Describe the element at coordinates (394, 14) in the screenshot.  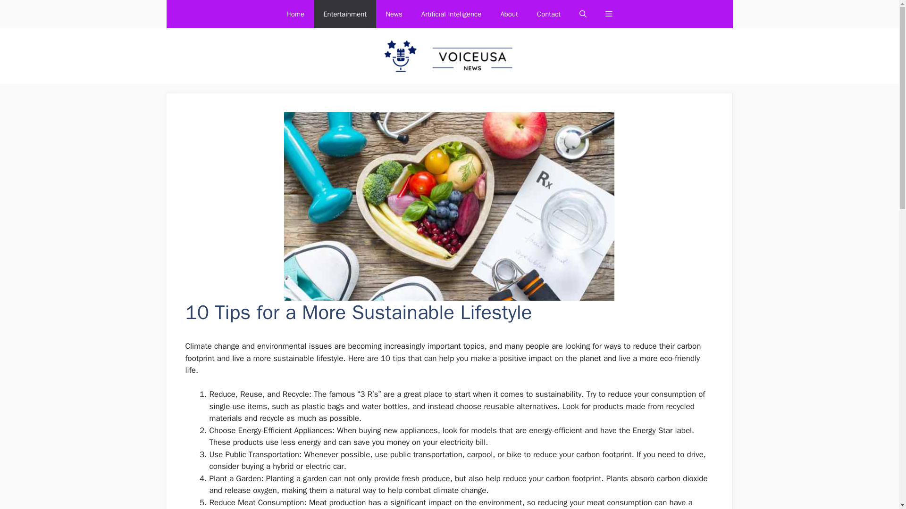
I see `News` at that location.